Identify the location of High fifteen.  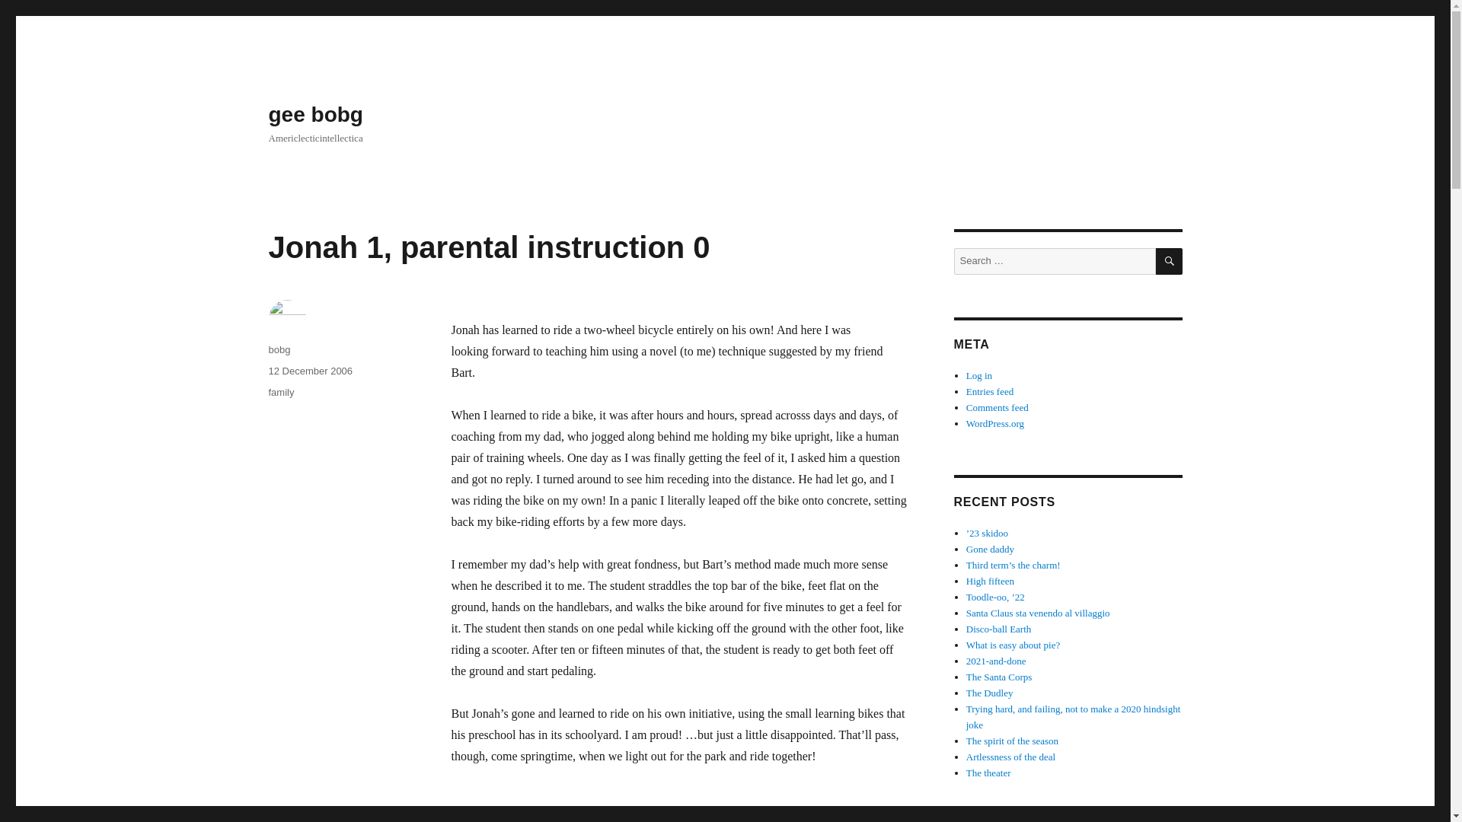
(990, 581).